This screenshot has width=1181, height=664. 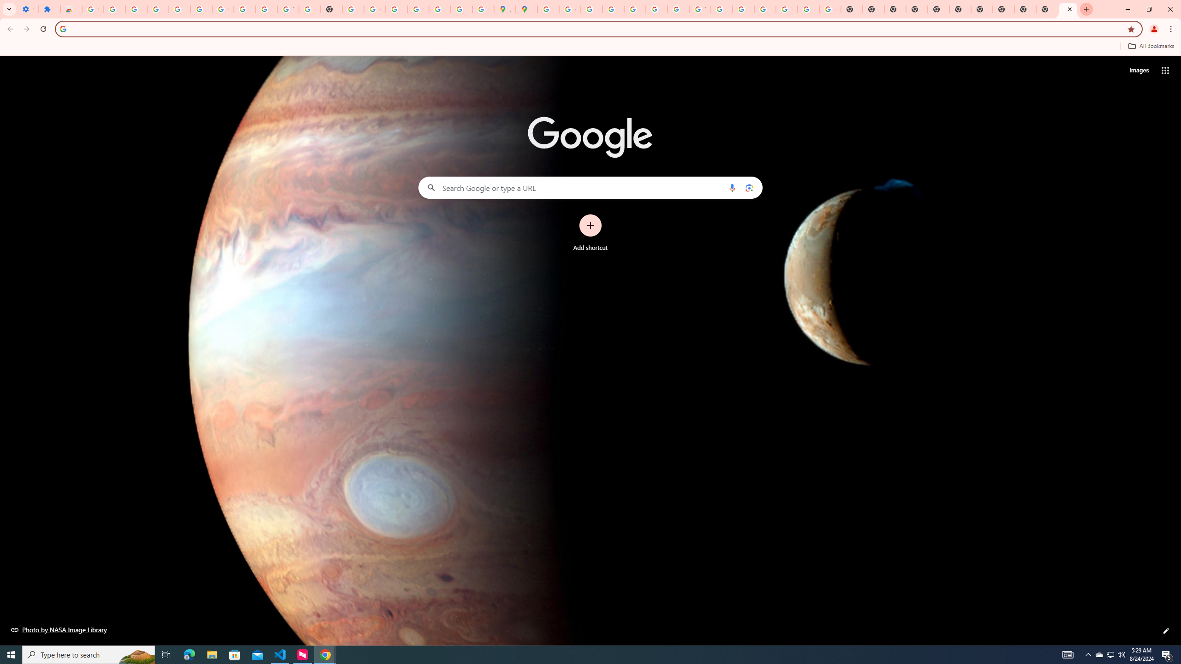 What do you see at coordinates (590, 187) in the screenshot?
I see `Search Google or type a URL` at bounding box center [590, 187].